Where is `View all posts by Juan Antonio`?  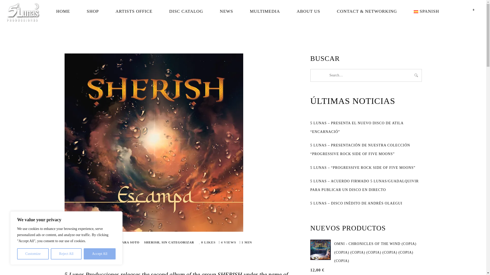
View all posts by Juan Antonio is located at coordinates (112, 242).